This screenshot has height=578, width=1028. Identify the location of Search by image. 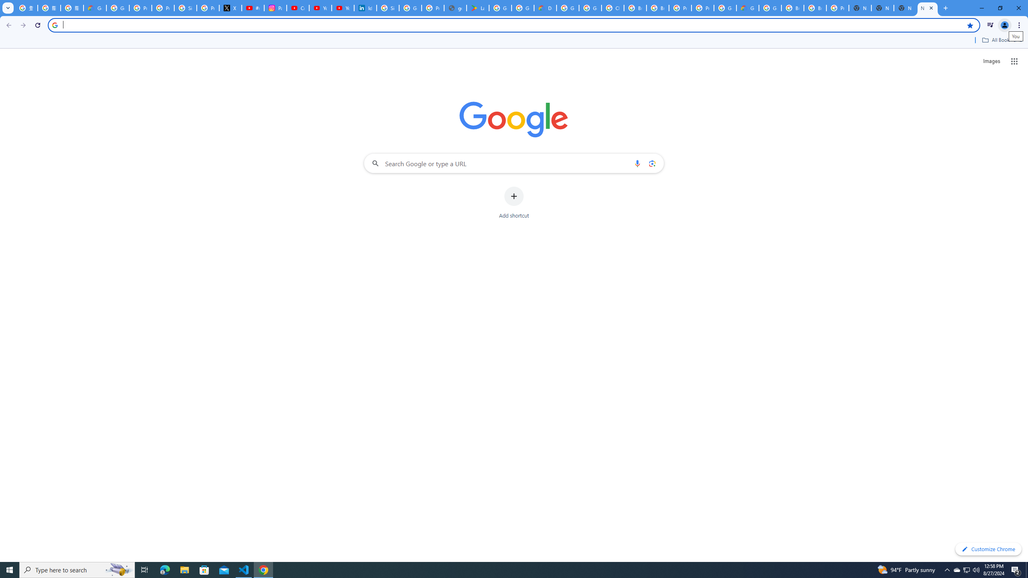
(651, 163).